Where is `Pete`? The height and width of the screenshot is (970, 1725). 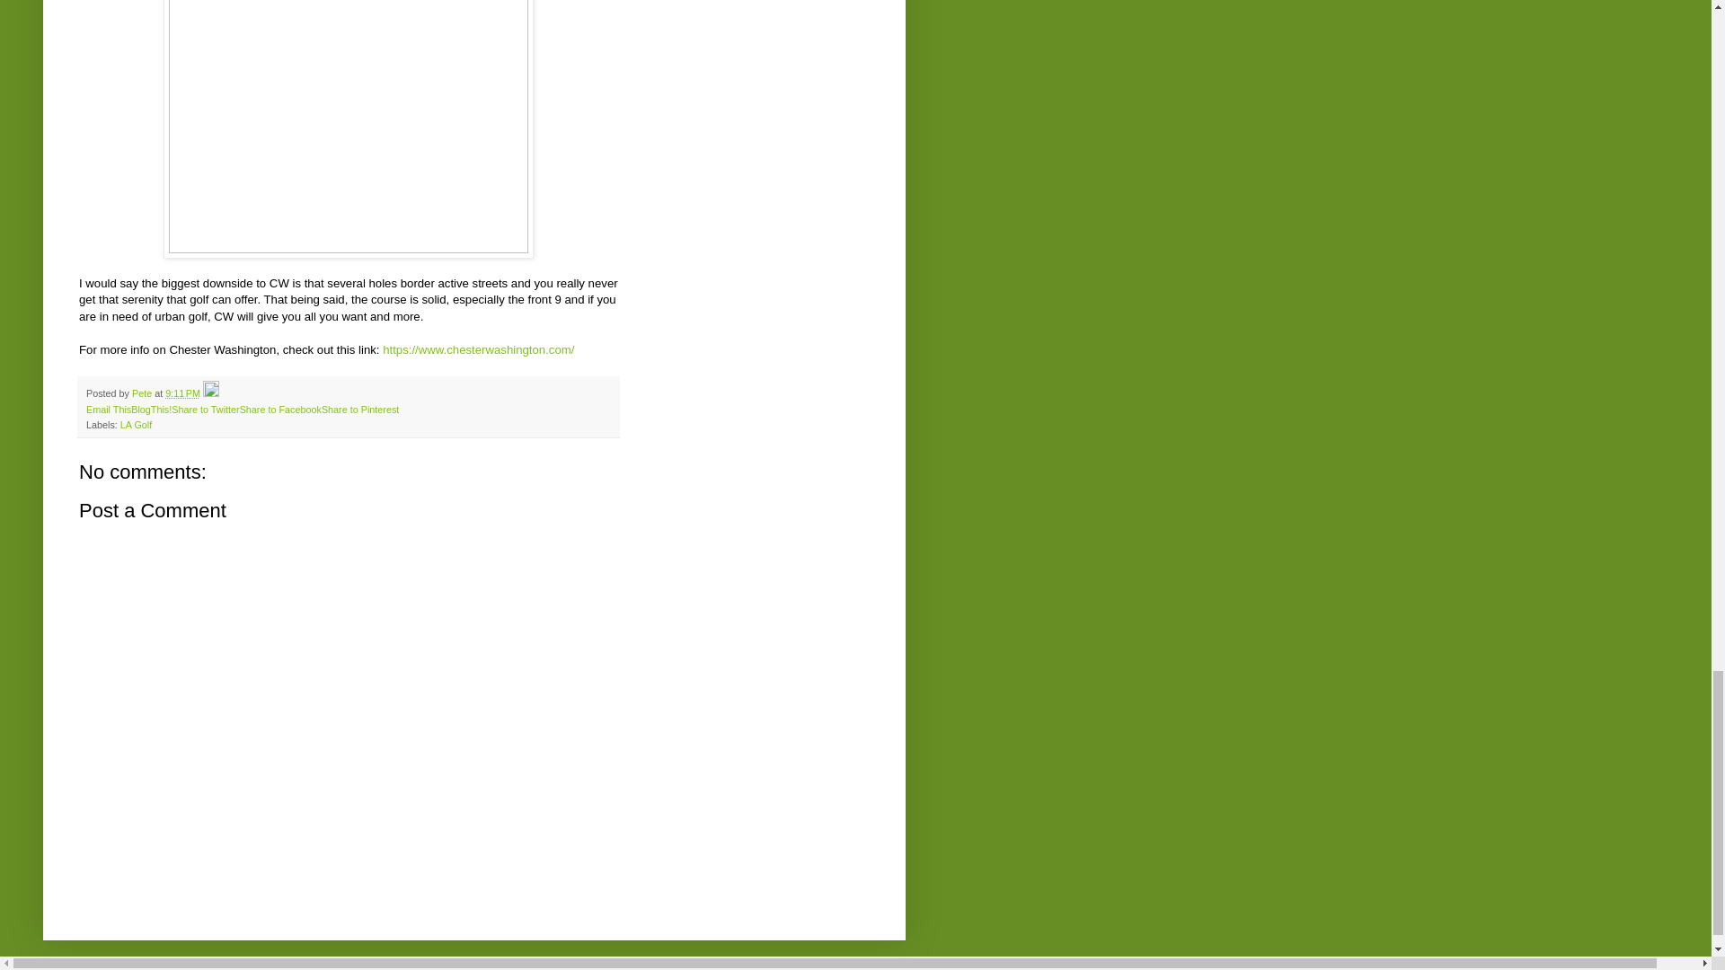 Pete is located at coordinates (144, 393).